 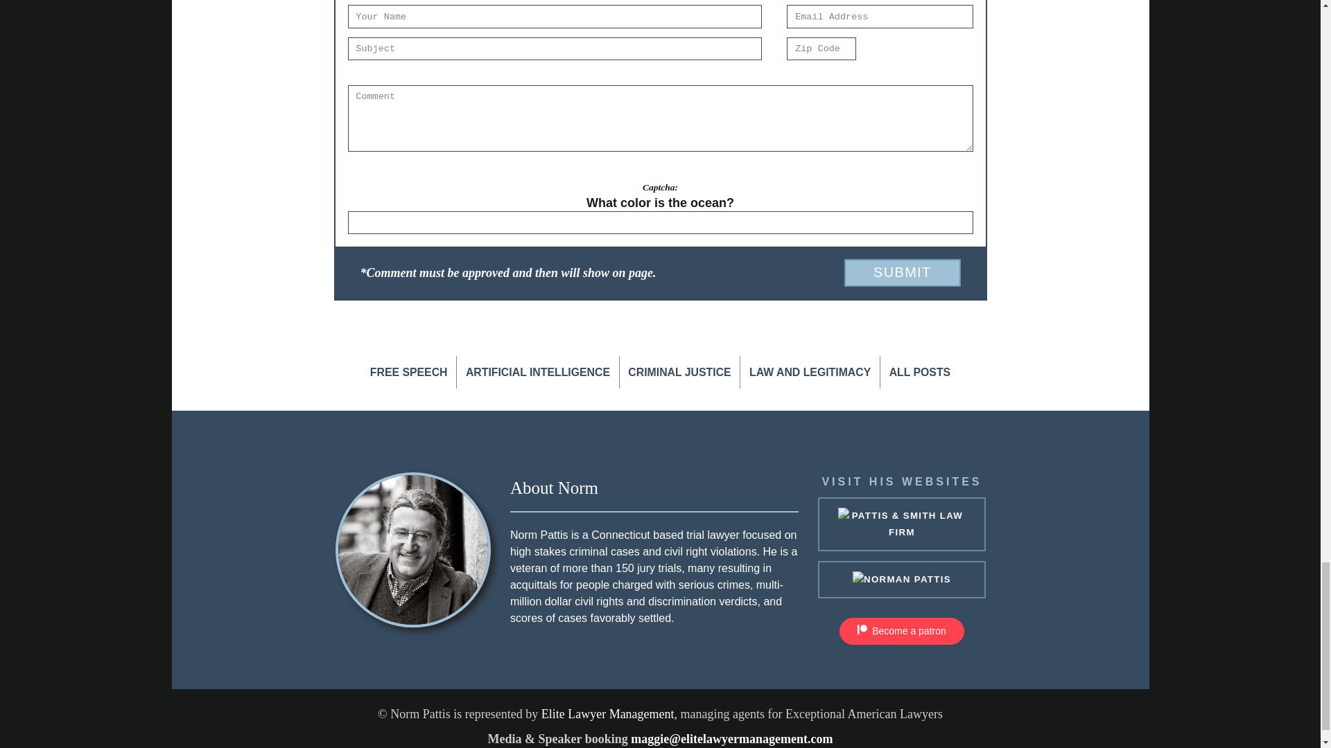 I want to click on CRIMINAL JUSTICE, so click(x=679, y=372).